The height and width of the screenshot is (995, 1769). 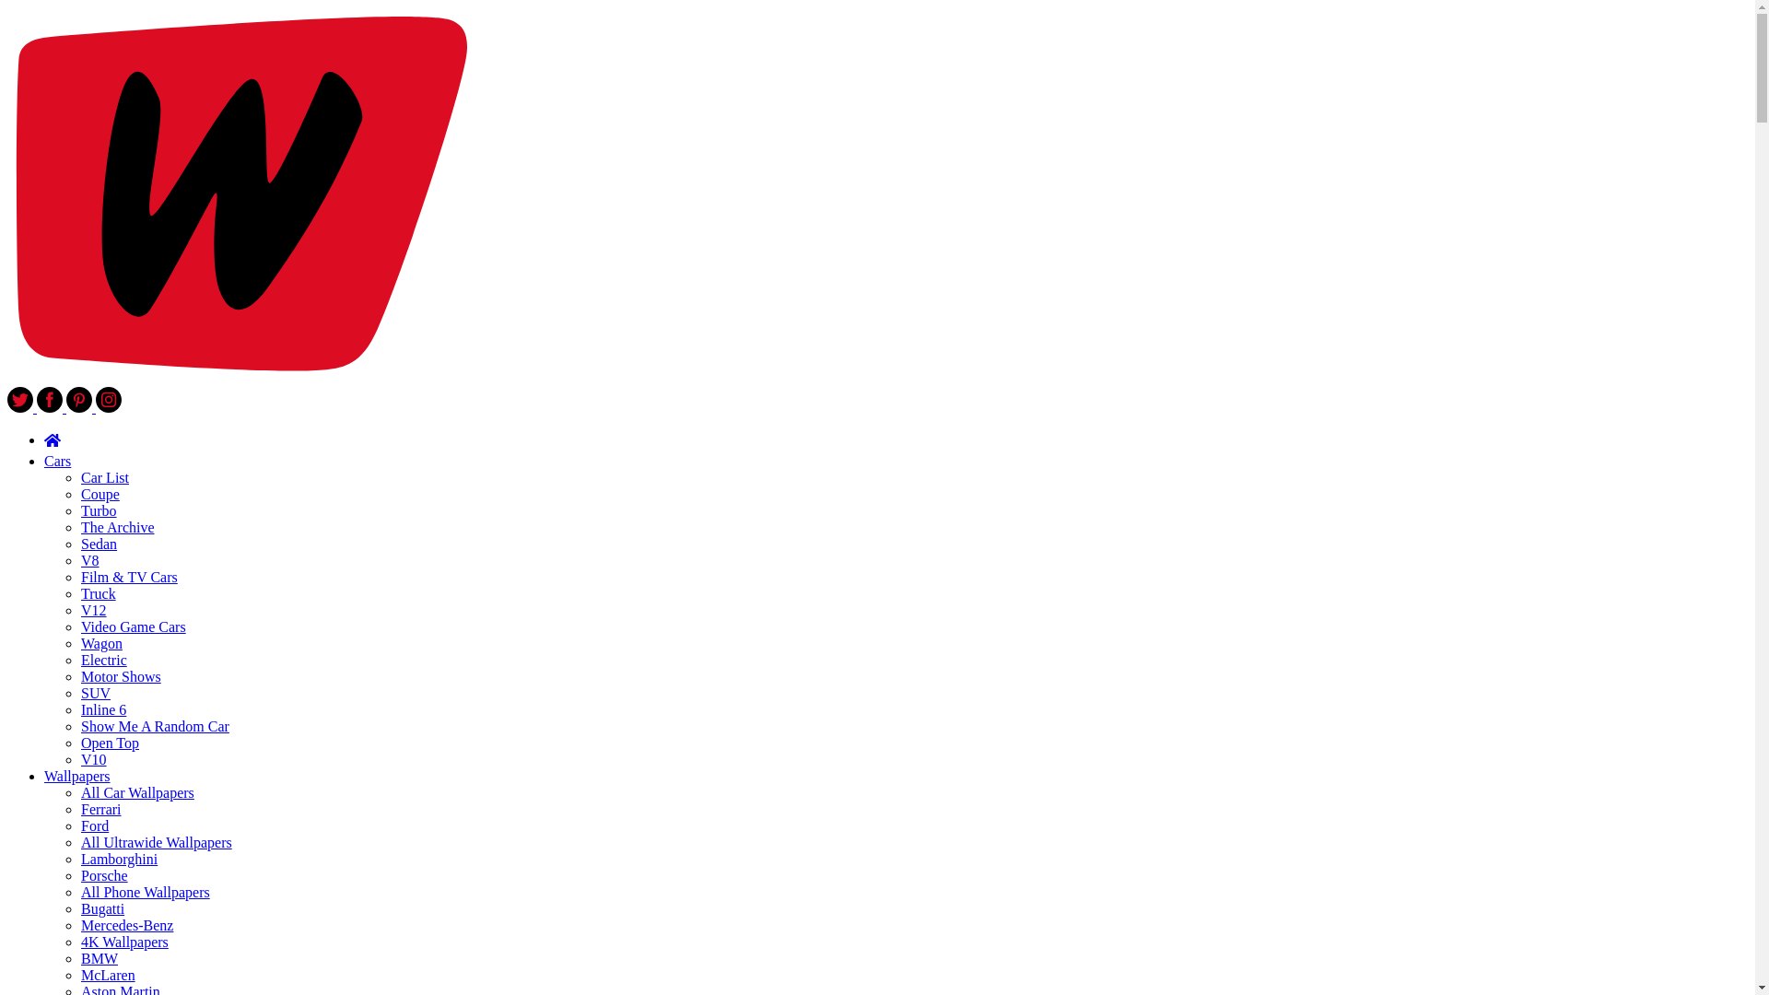 I want to click on Porsche, so click(x=104, y=875).